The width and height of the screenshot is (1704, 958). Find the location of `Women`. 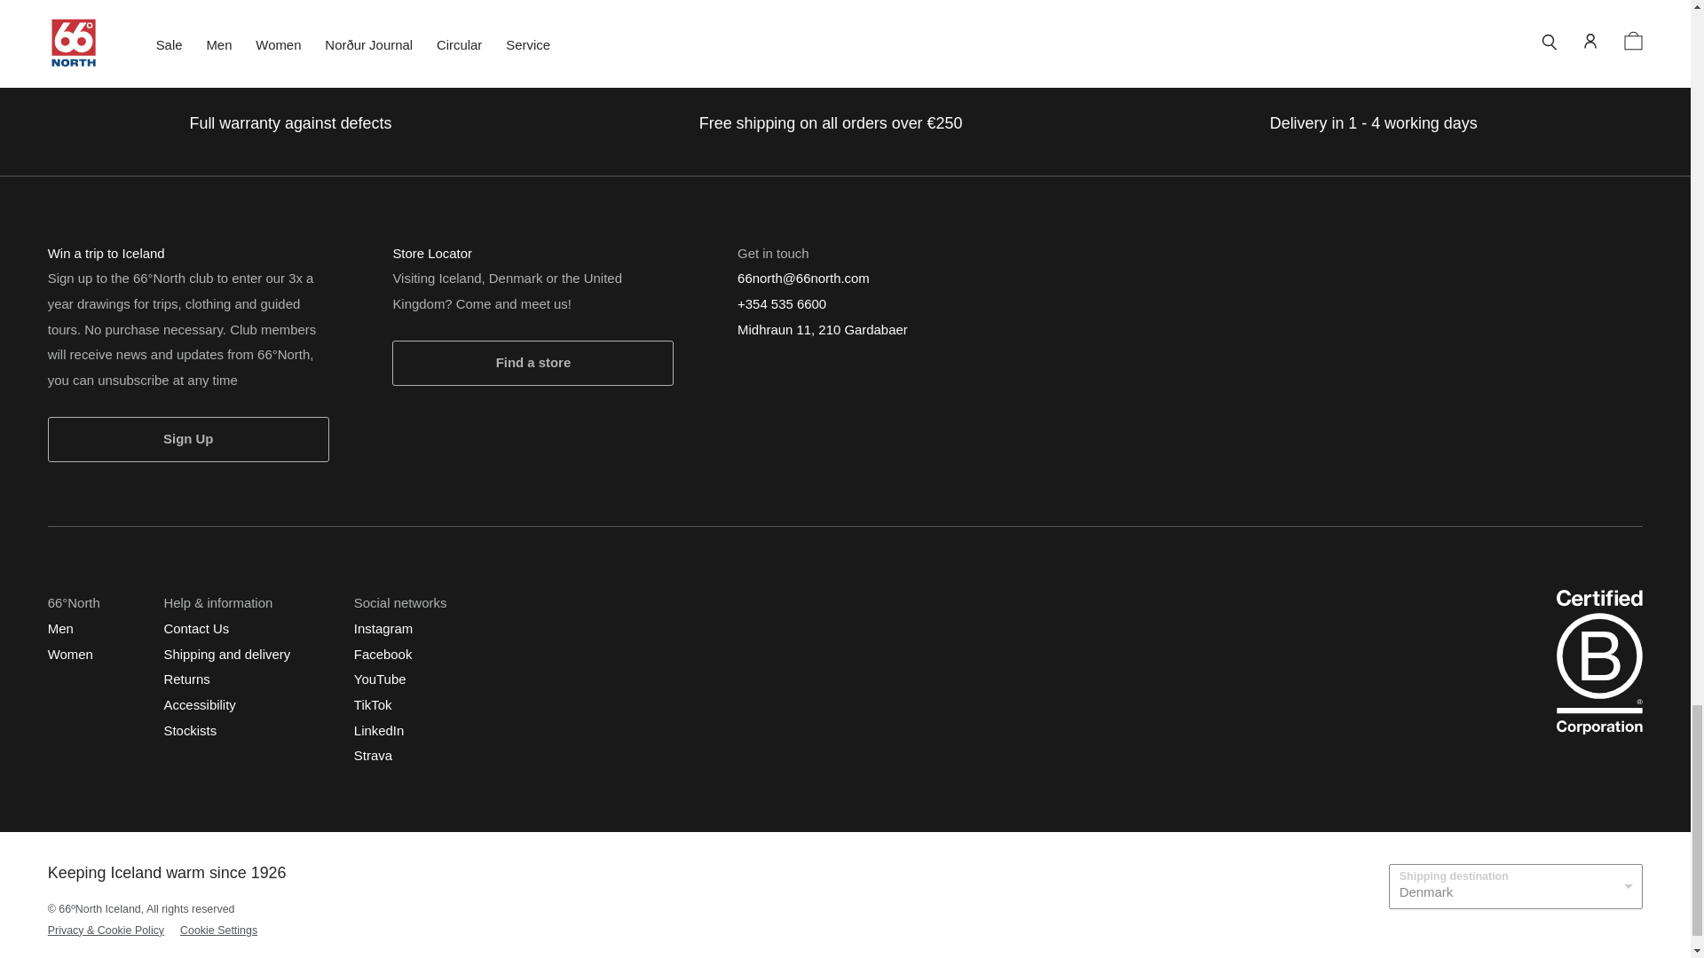

Women is located at coordinates (70, 653).